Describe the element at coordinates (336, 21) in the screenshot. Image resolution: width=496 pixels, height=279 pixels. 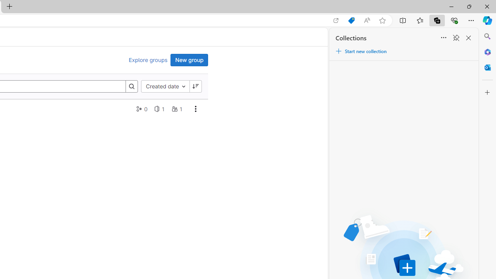
I see `Open in app` at that location.